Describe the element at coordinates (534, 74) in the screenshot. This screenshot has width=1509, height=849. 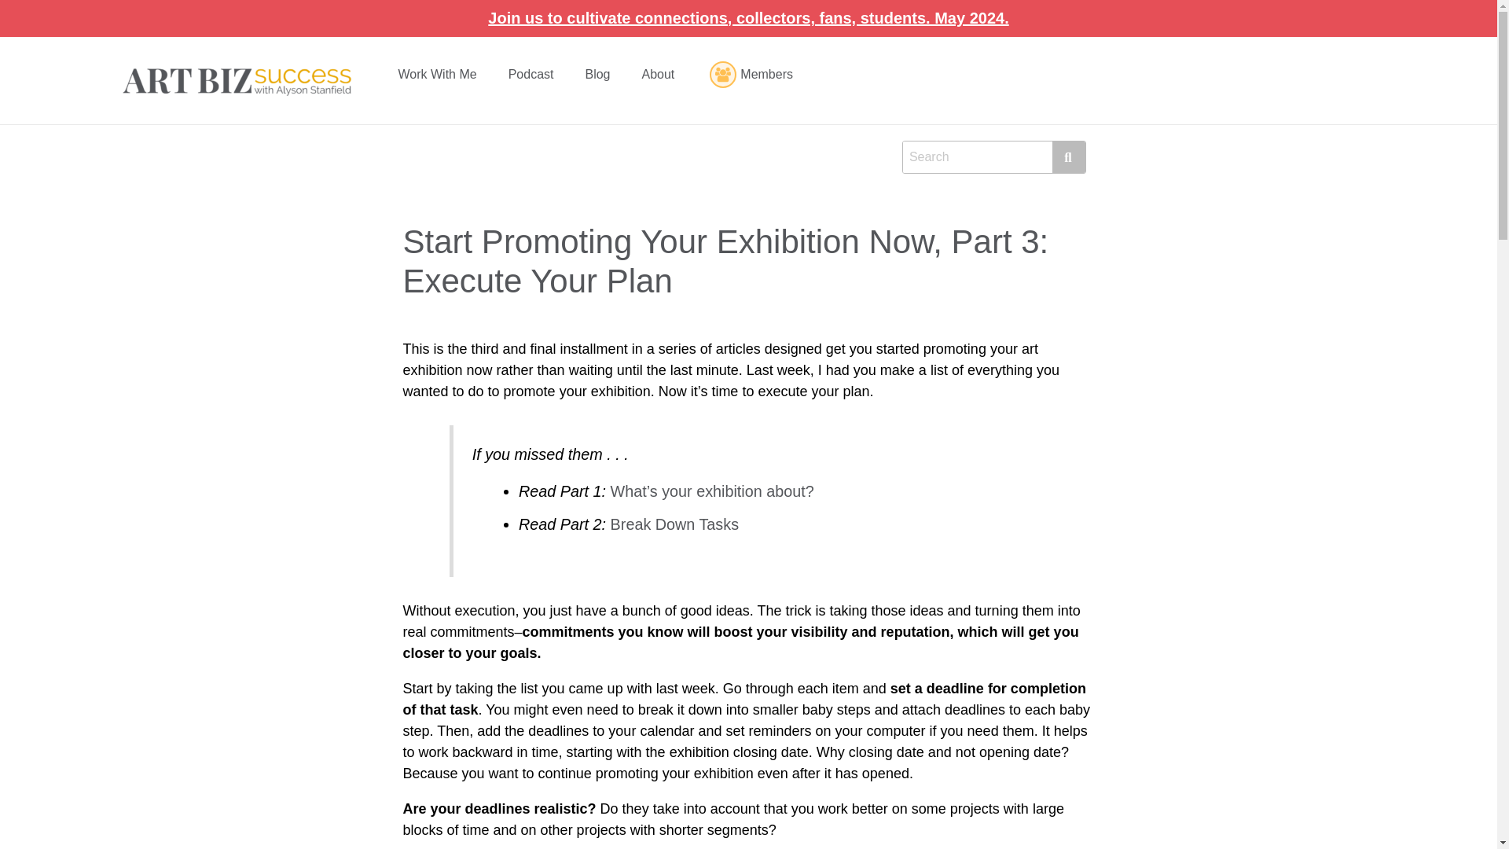
I see `Podcast` at that location.